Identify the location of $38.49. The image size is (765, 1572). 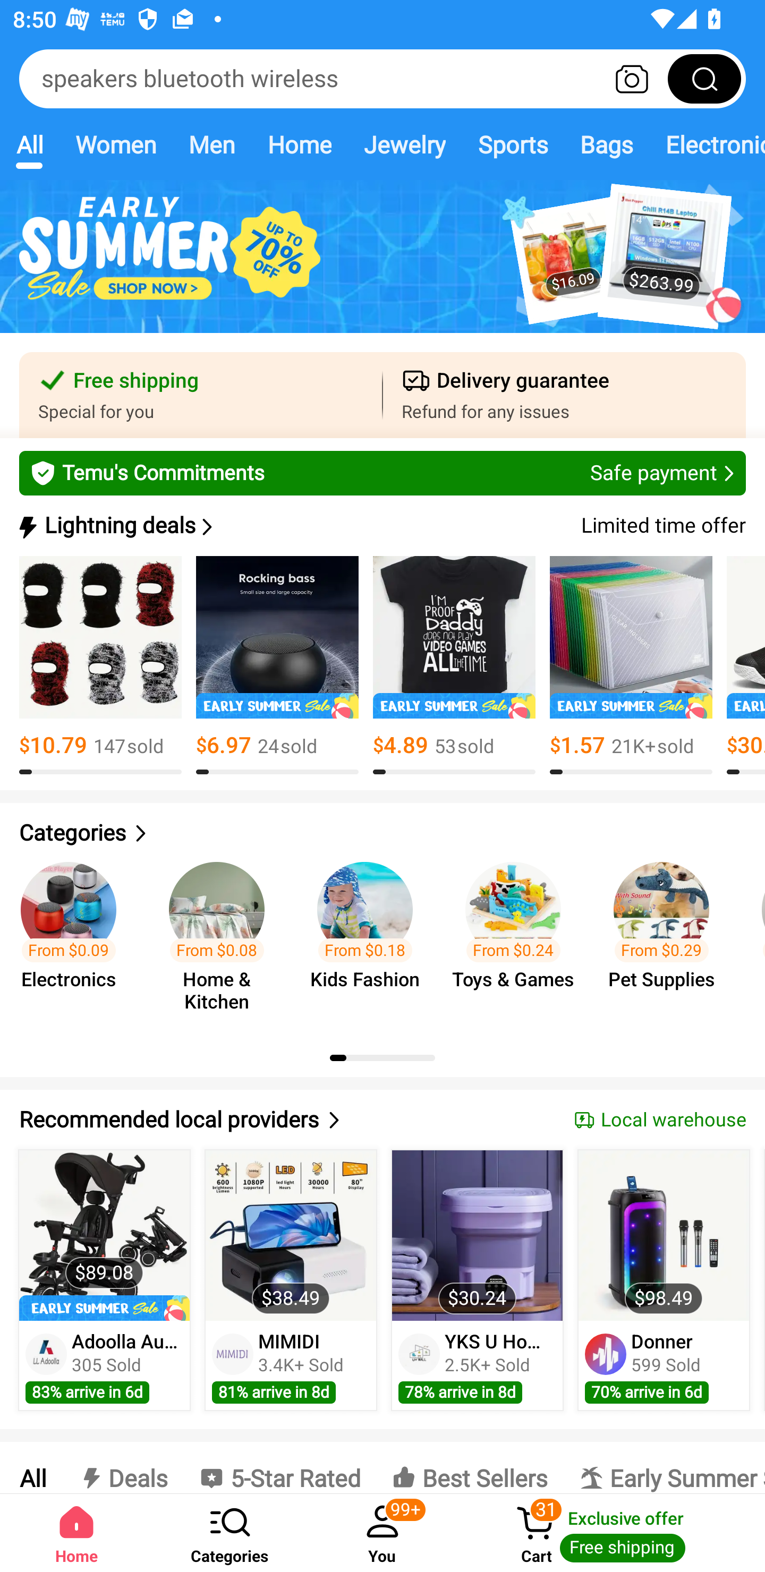
(291, 1235).